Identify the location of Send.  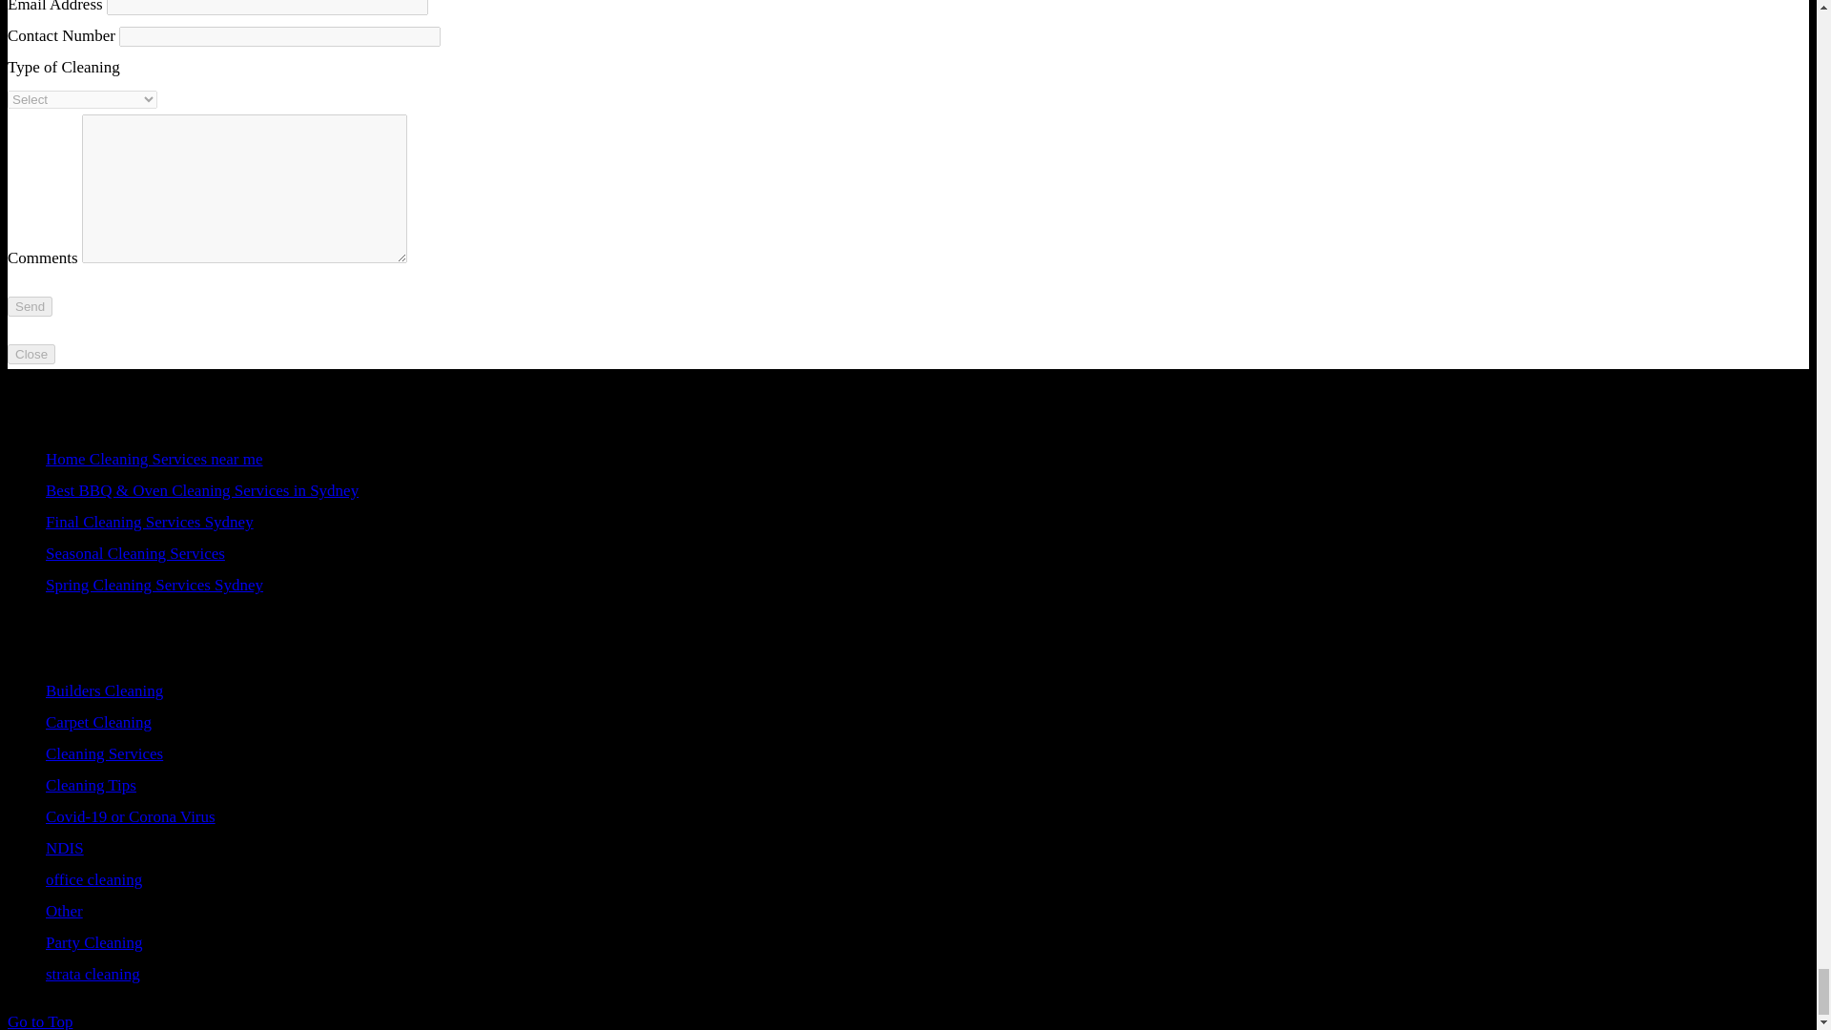
(30, 306).